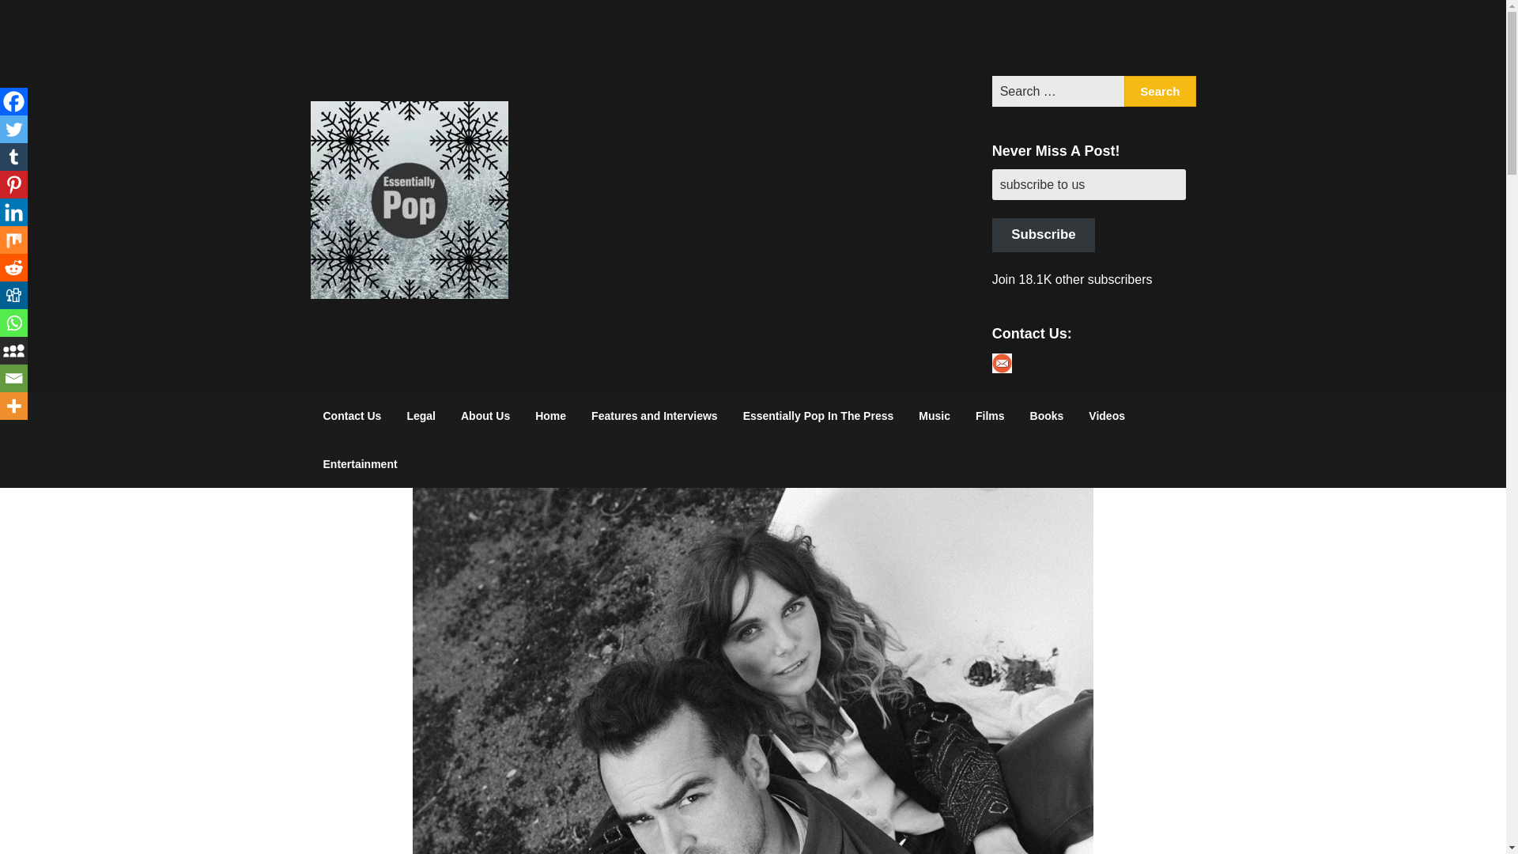 The image size is (1518, 854). I want to click on Home, so click(550, 416).